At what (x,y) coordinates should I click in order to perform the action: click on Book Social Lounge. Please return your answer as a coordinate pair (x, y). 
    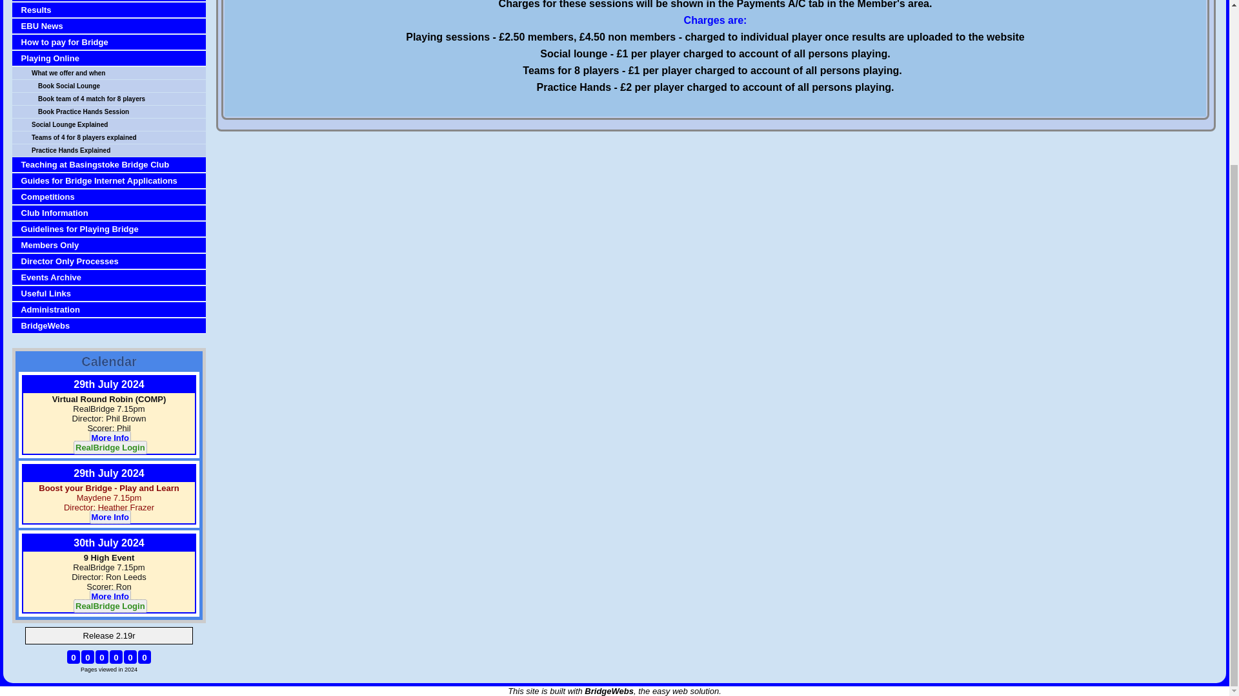
    Looking at the image, I should click on (120, 86).